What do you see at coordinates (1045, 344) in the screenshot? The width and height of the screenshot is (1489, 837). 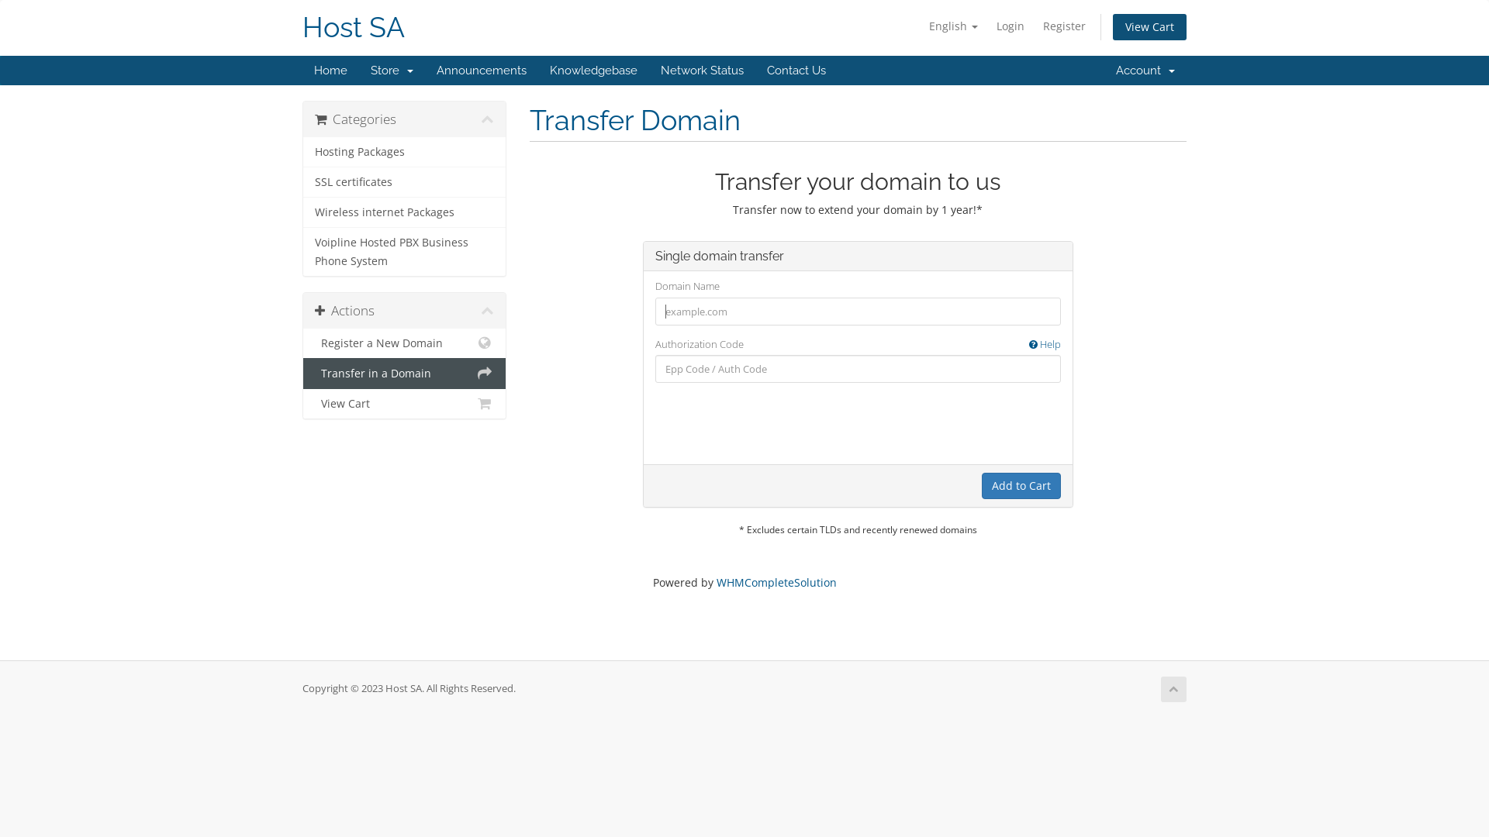 I see `Help` at bounding box center [1045, 344].